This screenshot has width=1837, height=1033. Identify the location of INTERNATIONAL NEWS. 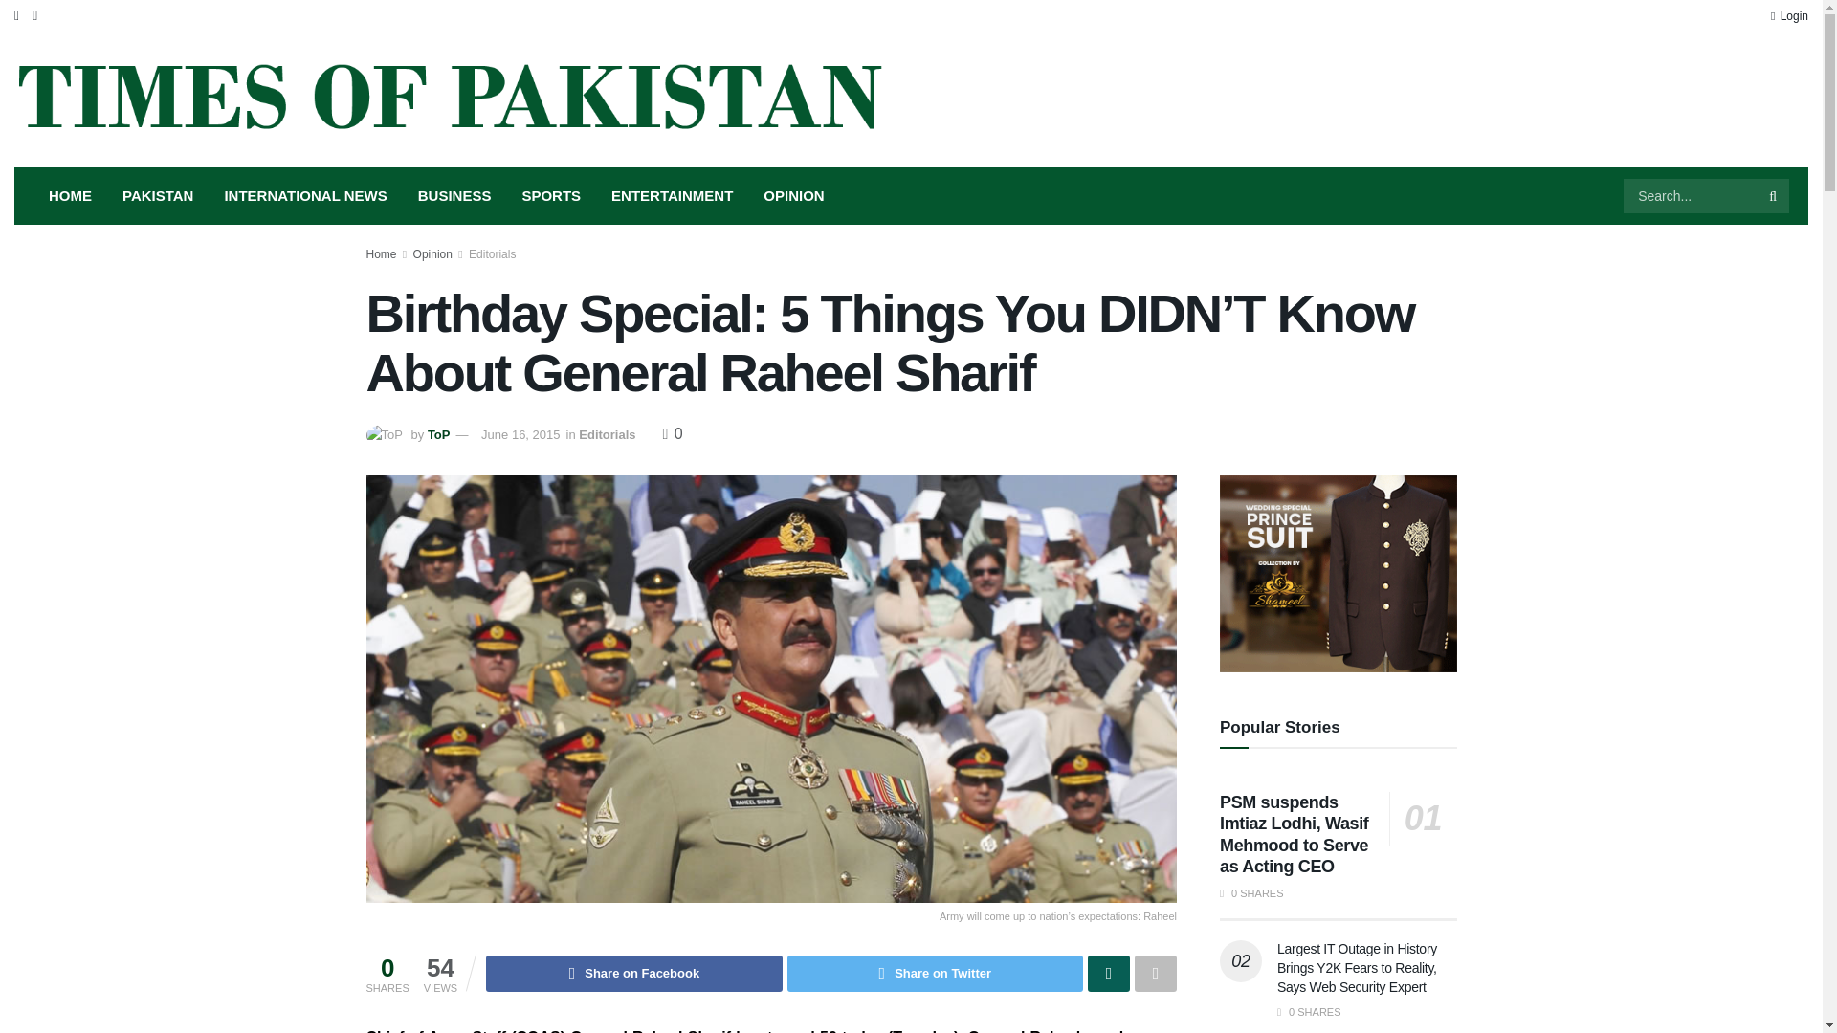
(305, 195).